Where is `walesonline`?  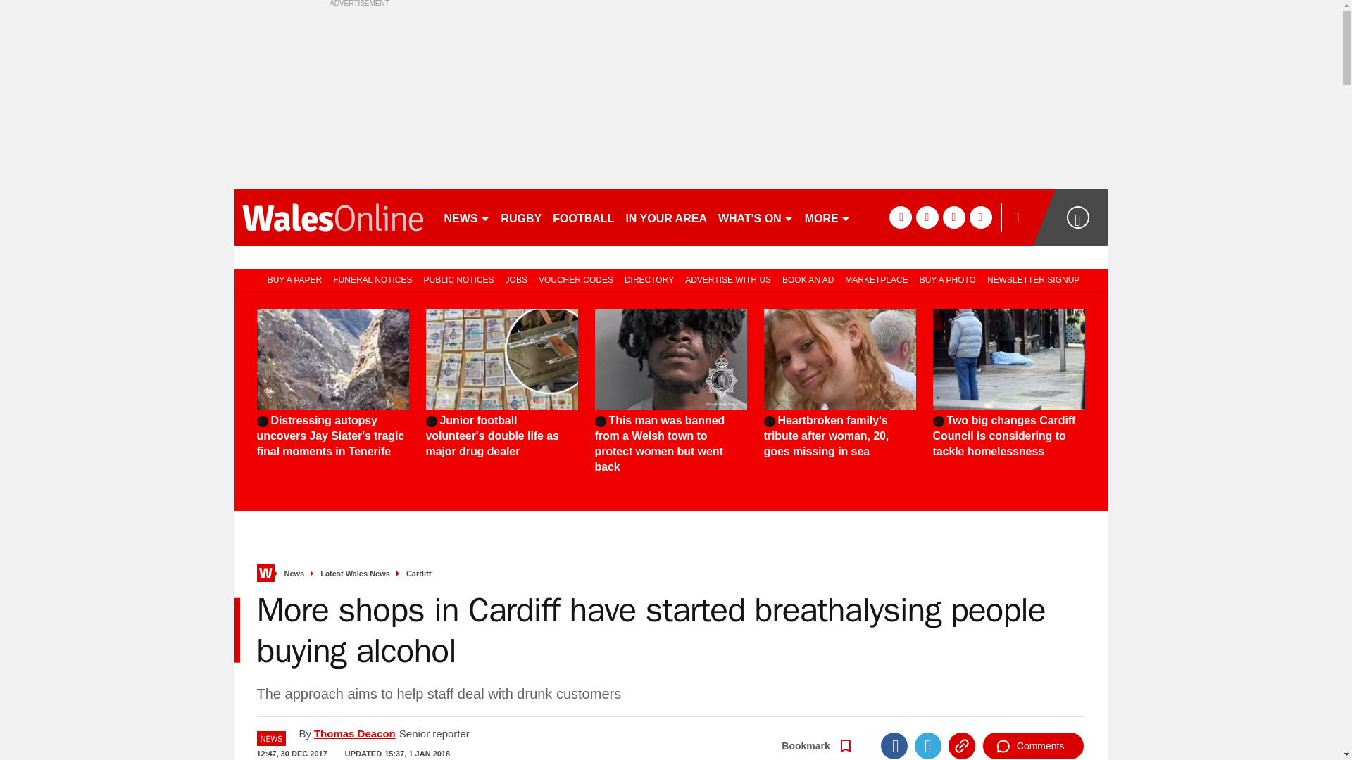 walesonline is located at coordinates (332, 217).